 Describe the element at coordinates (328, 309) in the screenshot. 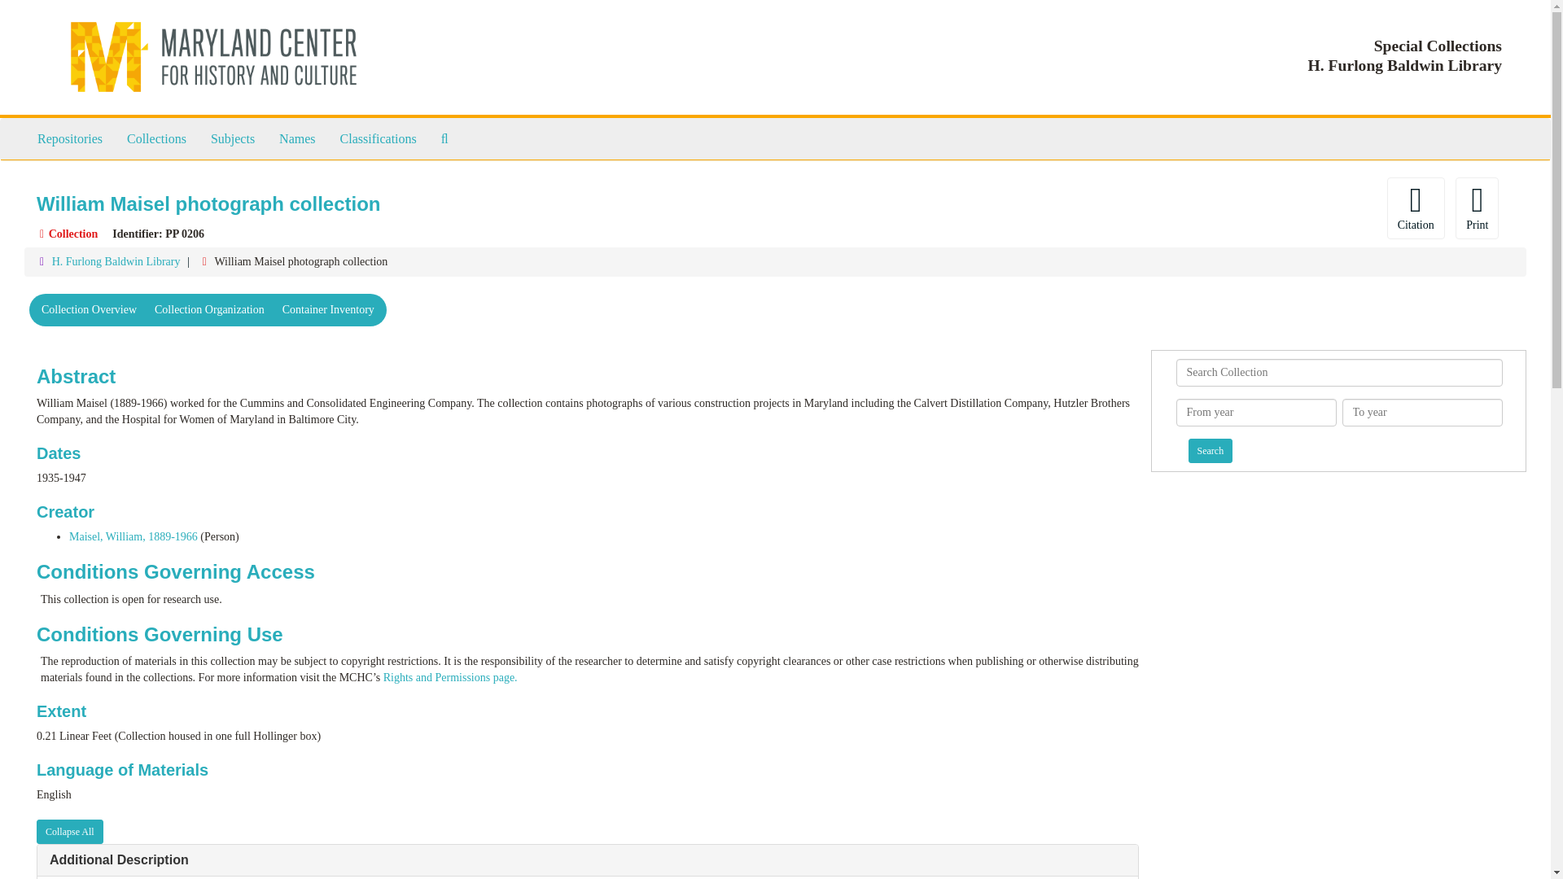

I see `Container Inventory` at that location.